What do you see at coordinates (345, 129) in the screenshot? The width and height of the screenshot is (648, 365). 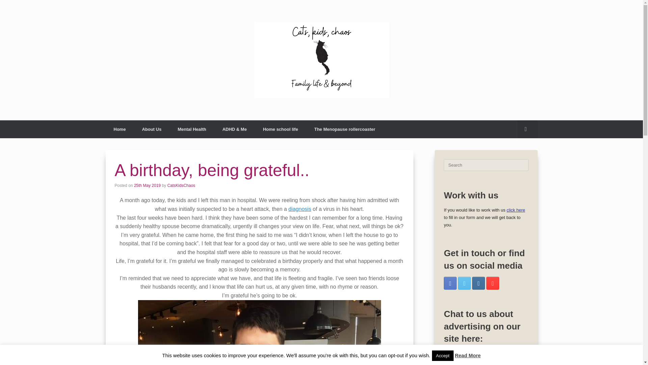 I see `The Menopause rollercoaster` at bounding box center [345, 129].